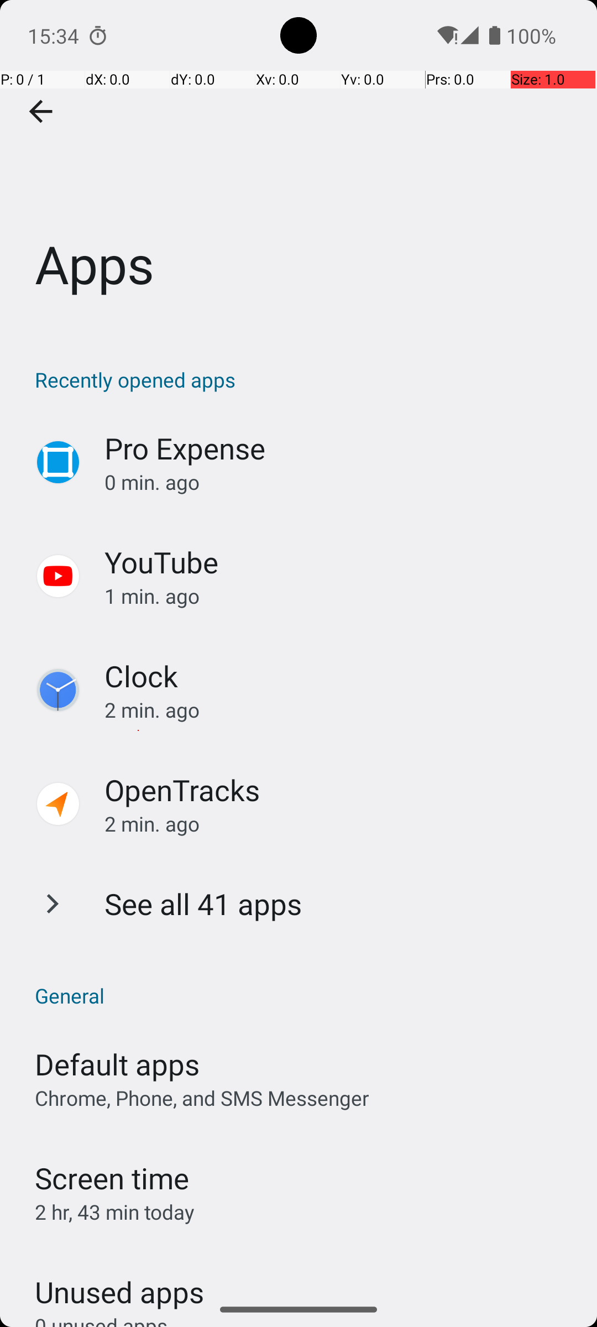 The image size is (597, 1327). What do you see at coordinates (339, 596) in the screenshot?
I see `1 min. ago` at bounding box center [339, 596].